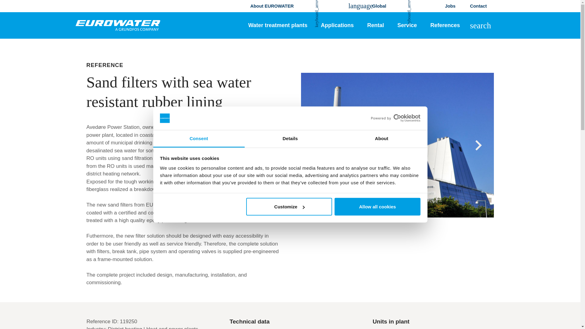 The height and width of the screenshot is (329, 585). What do you see at coordinates (199, 138) in the screenshot?
I see `Consent` at bounding box center [199, 138].